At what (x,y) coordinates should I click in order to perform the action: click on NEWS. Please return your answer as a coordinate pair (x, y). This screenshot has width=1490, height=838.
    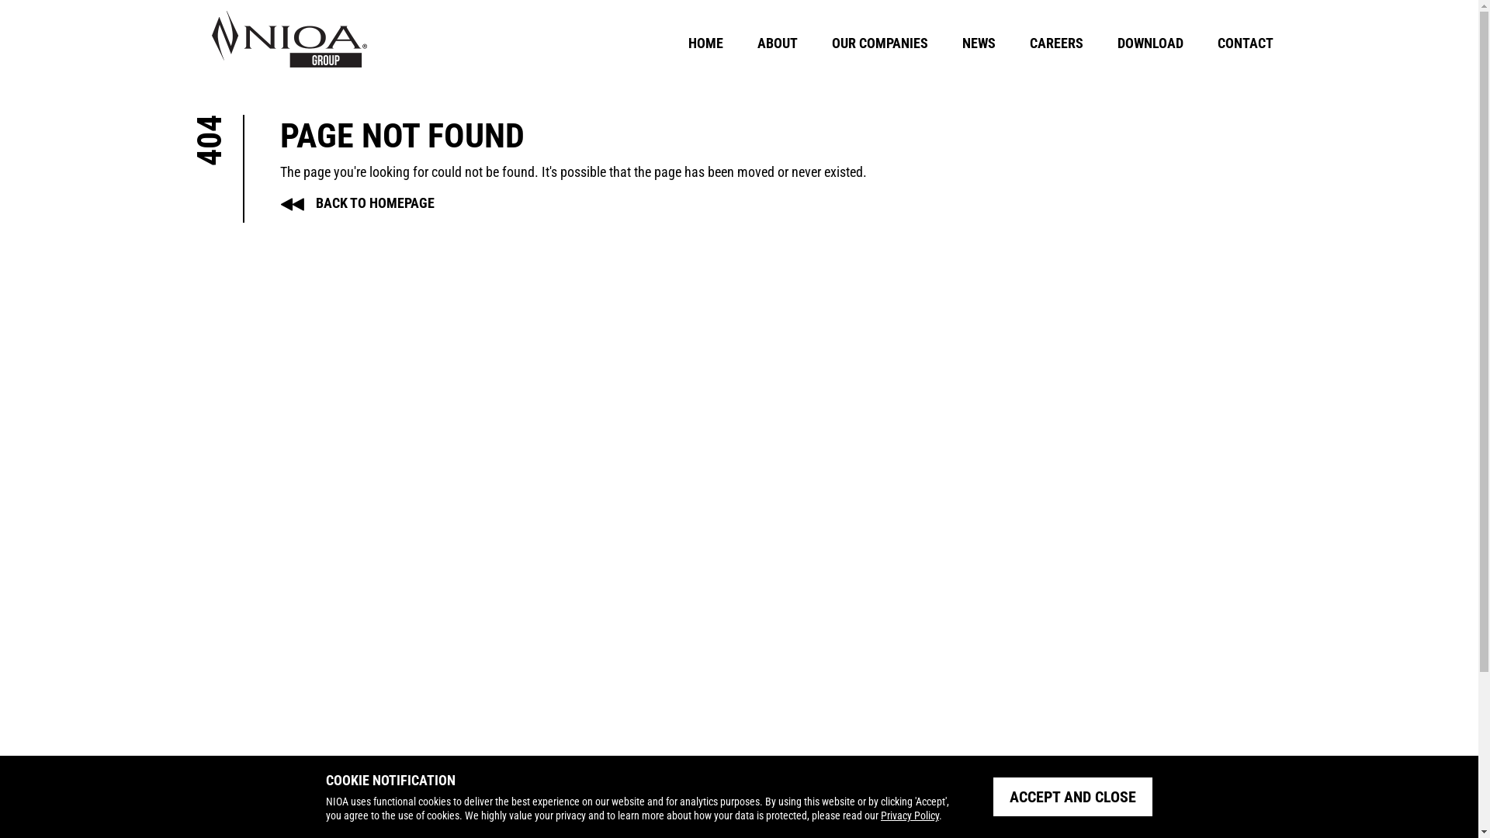
    Looking at the image, I should click on (979, 43).